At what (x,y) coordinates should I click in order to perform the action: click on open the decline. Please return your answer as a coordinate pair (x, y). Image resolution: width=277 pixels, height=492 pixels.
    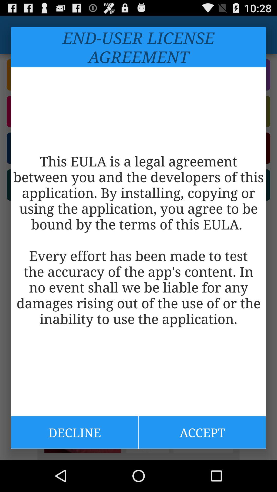
    Looking at the image, I should click on (74, 432).